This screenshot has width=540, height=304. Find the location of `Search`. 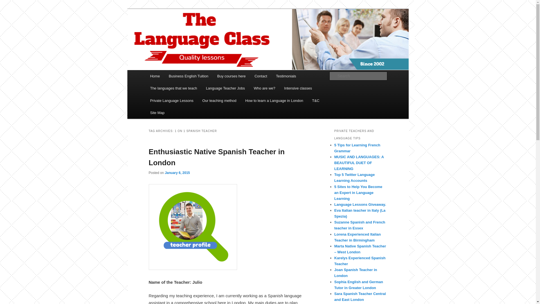

Search is located at coordinates (9, 3).